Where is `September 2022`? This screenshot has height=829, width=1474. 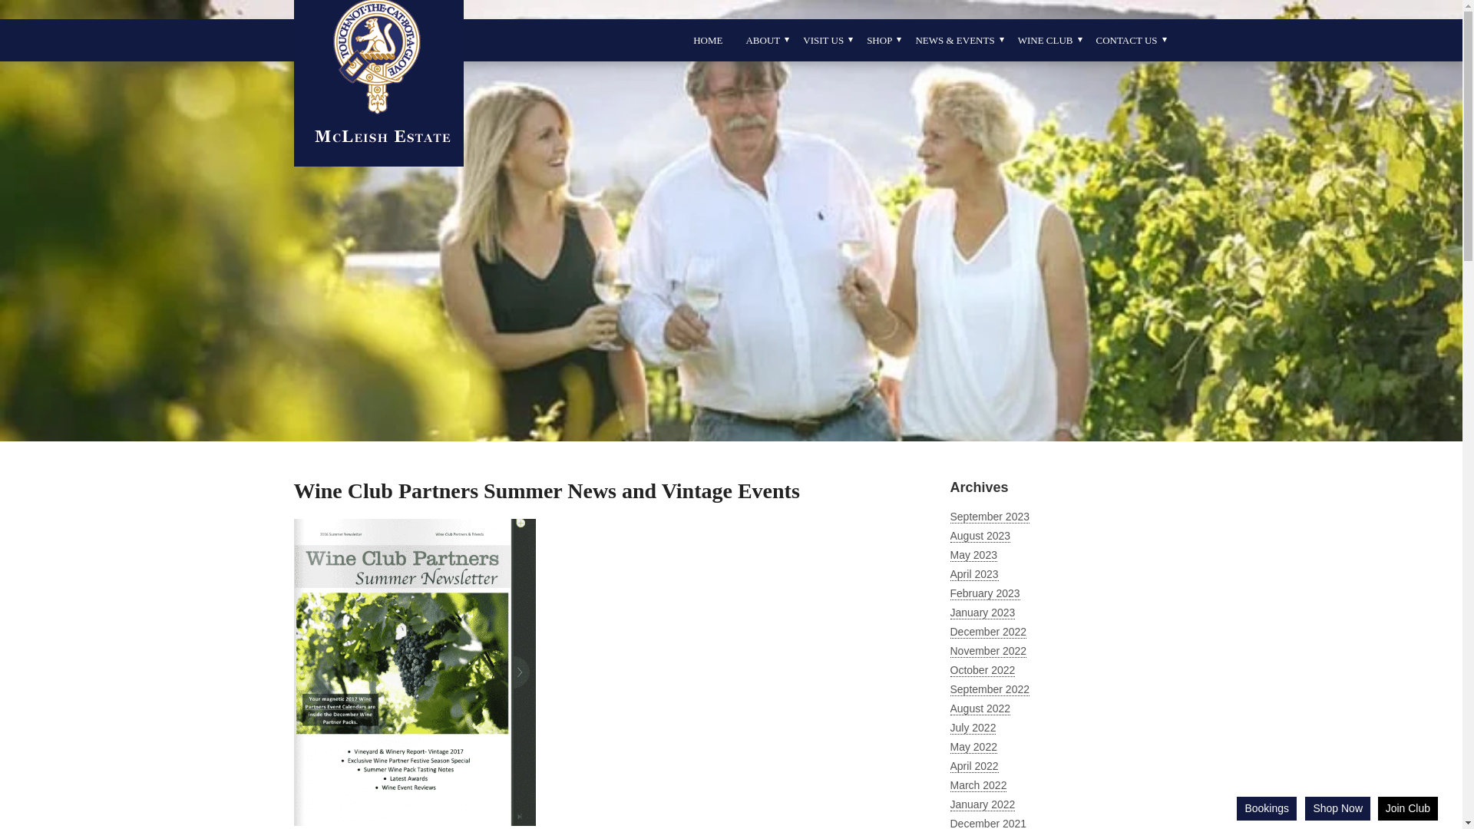
September 2022 is located at coordinates (990, 689).